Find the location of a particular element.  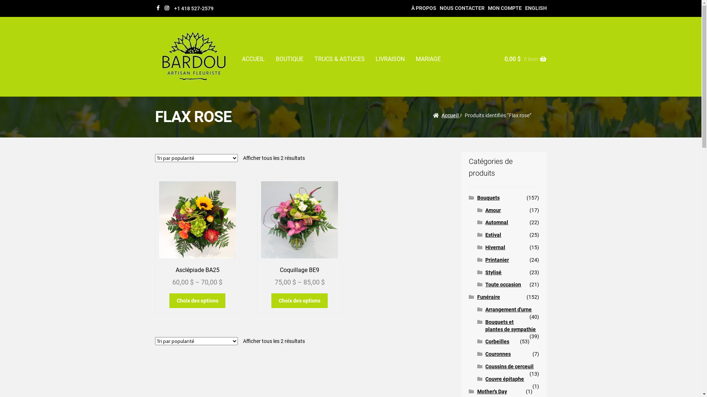

Choix des options is located at coordinates (300, 301).